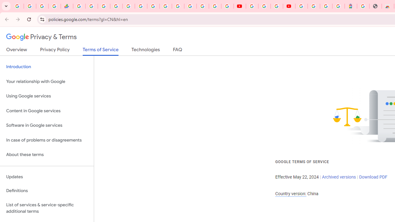 The height and width of the screenshot is (222, 395). What do you see at coordinates (153, 6) in the screenshot?
I see `Android TV Policies and Guidelines - Transparency Center` at bounding box center [153, 6].